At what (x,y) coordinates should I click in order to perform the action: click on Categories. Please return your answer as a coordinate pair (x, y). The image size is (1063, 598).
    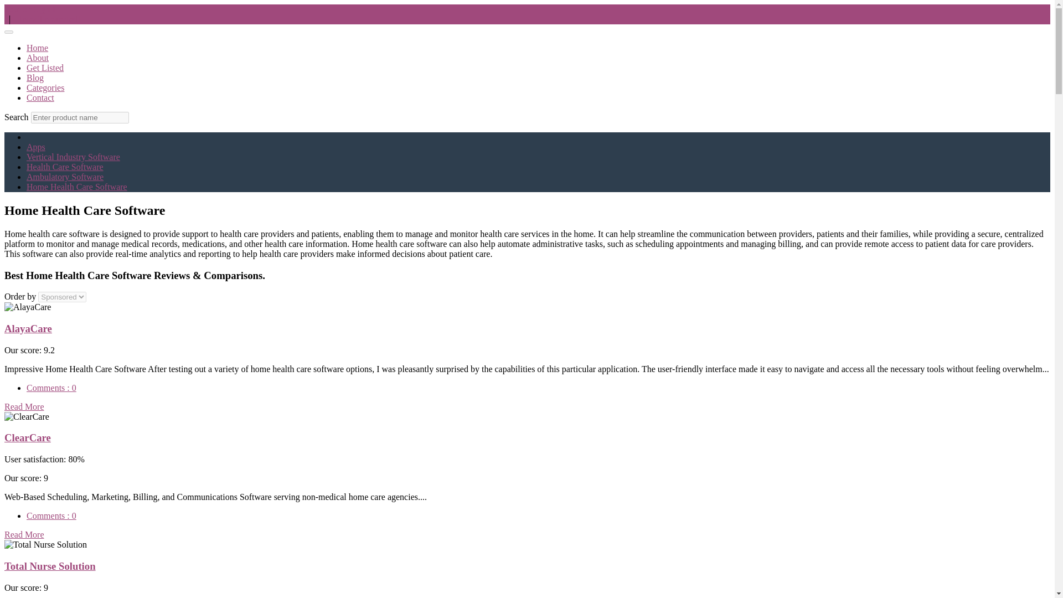
    Looking at the image, I should click on (45, 87).